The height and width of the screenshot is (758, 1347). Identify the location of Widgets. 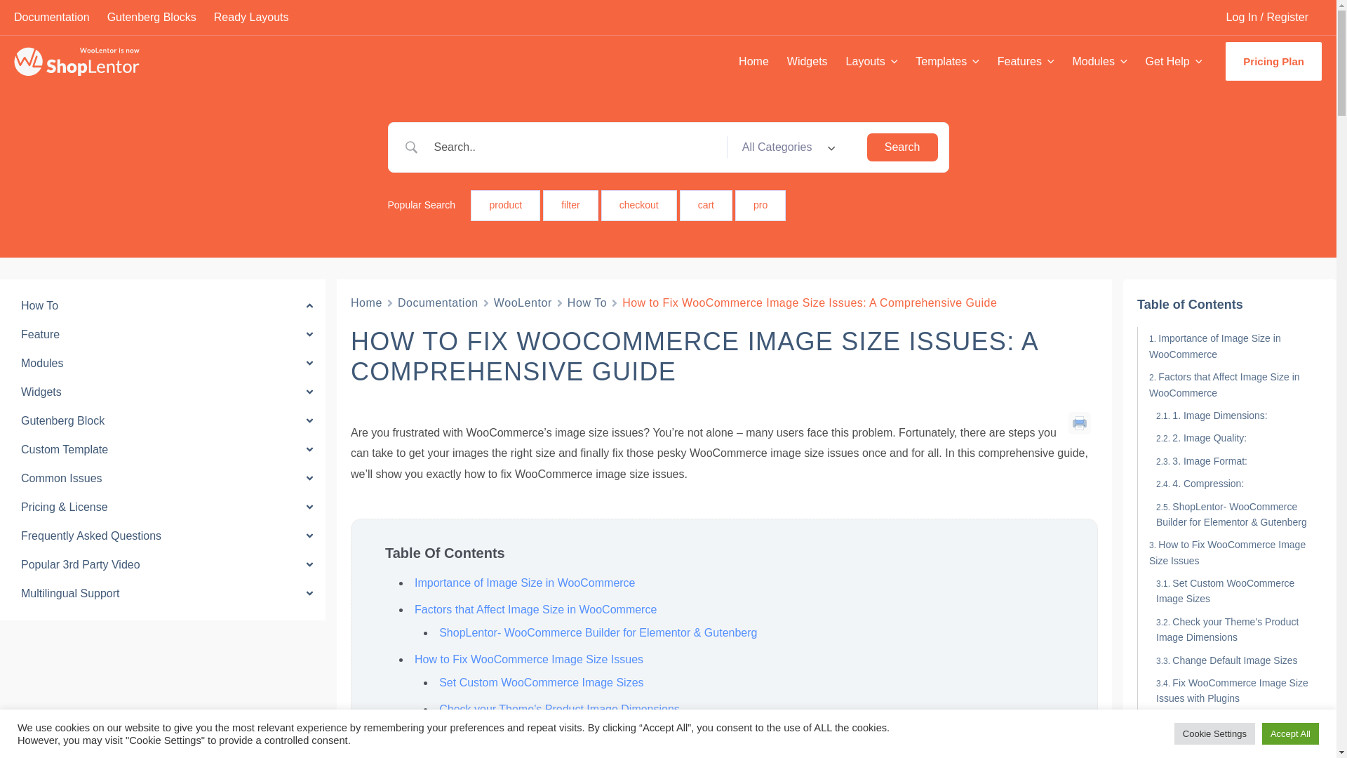
(807, 60).